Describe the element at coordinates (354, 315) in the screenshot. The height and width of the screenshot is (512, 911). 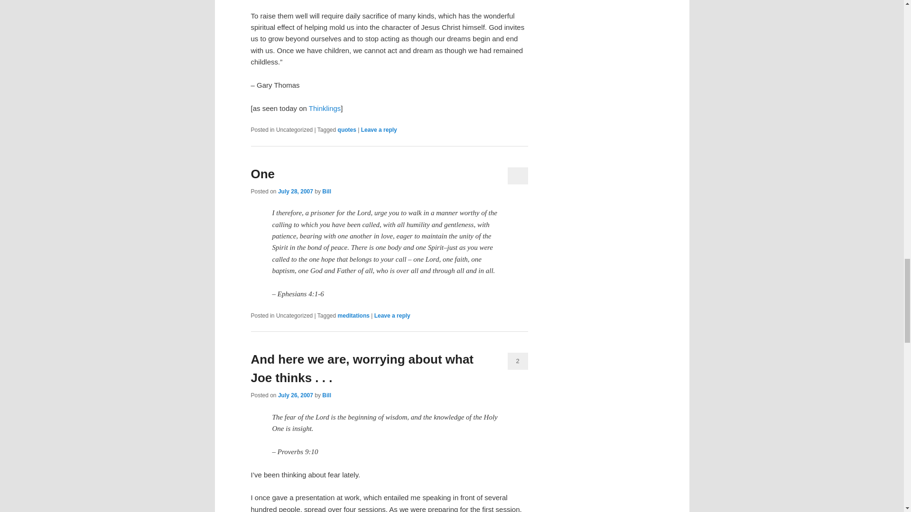
I see `meditations` at that location.